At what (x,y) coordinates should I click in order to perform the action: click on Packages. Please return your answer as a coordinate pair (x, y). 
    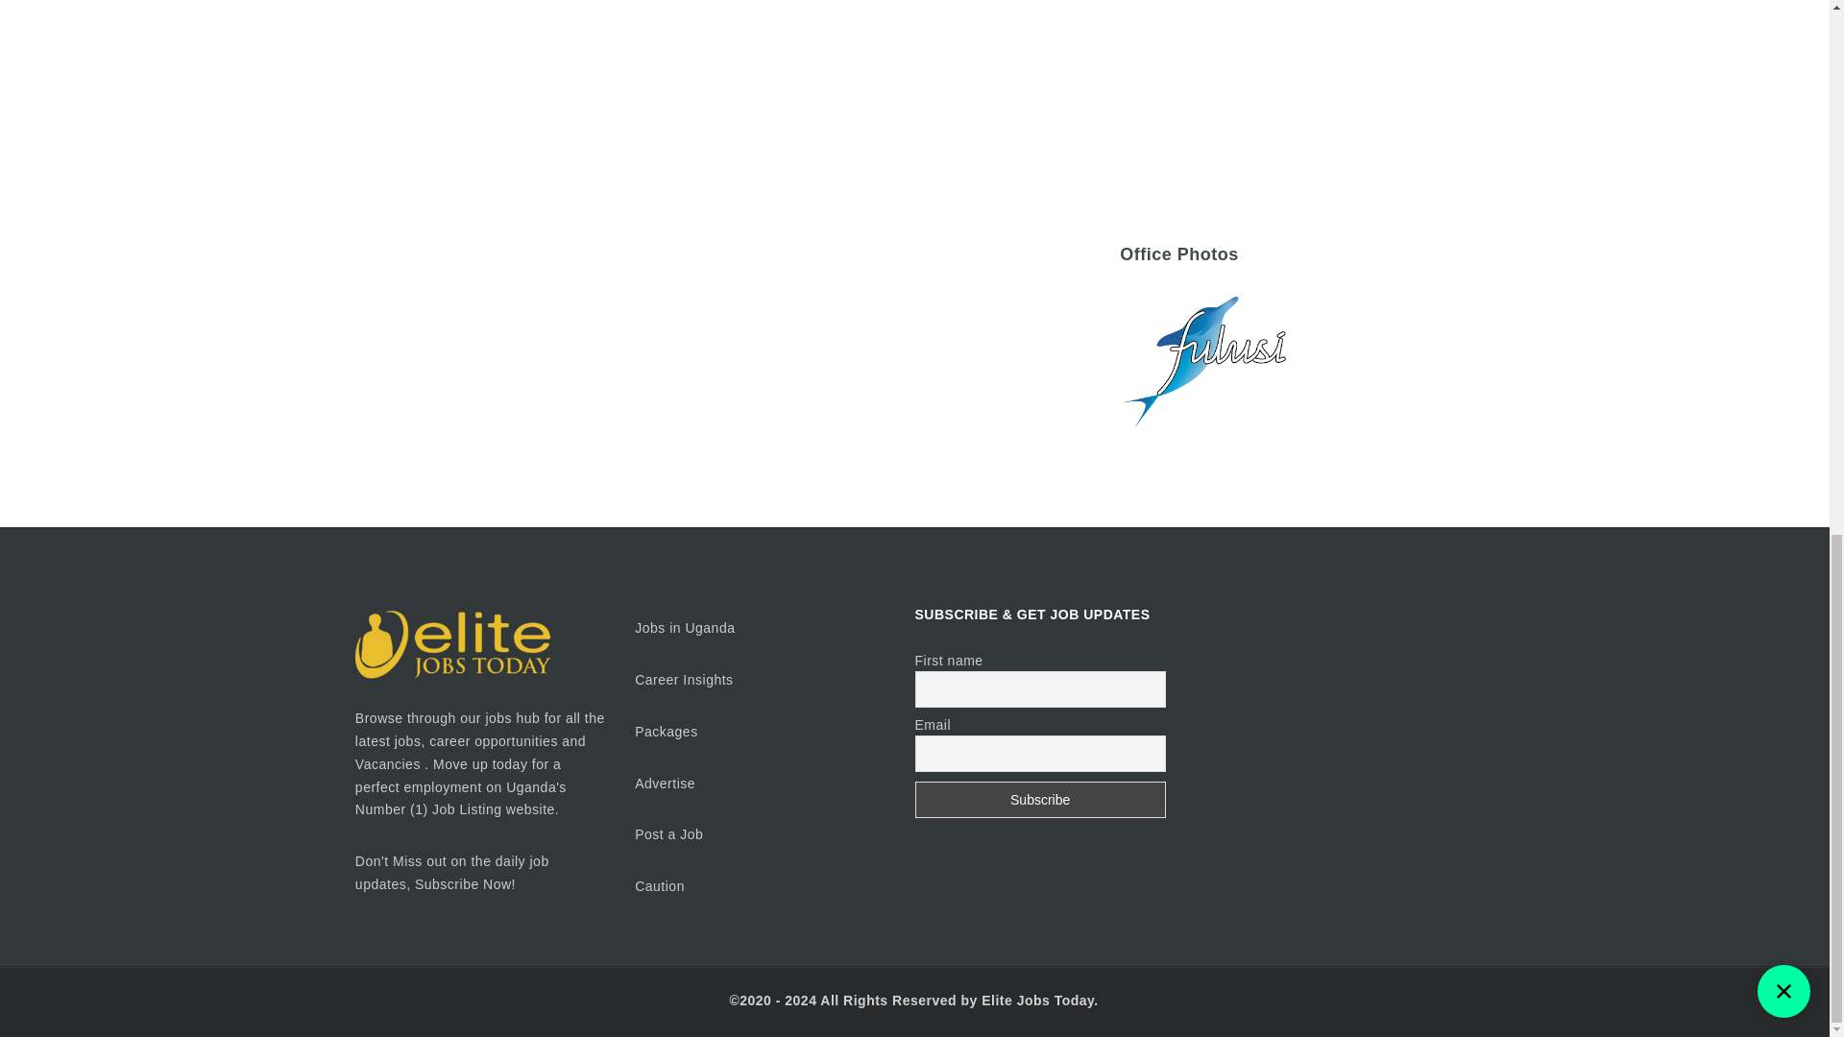
    Looking at the image, I should click on (665, 732).